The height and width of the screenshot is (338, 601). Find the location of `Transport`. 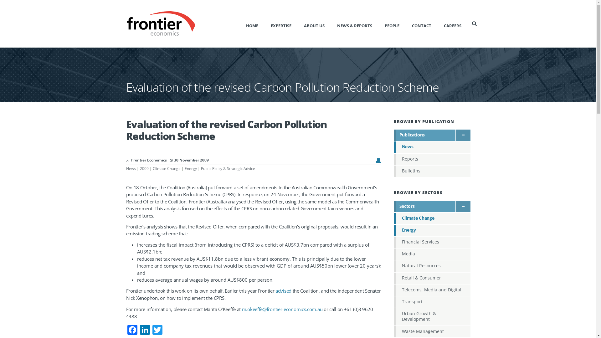

Transport is located at coordinates (432, 302).